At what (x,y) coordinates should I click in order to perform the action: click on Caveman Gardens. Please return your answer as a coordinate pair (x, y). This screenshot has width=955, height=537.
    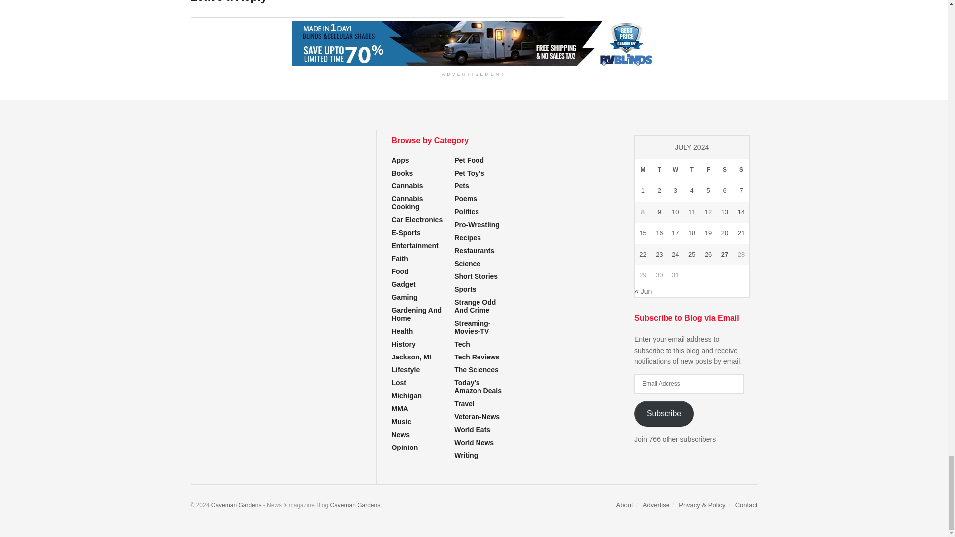
    Looking at the image, I should click on (355, 505).